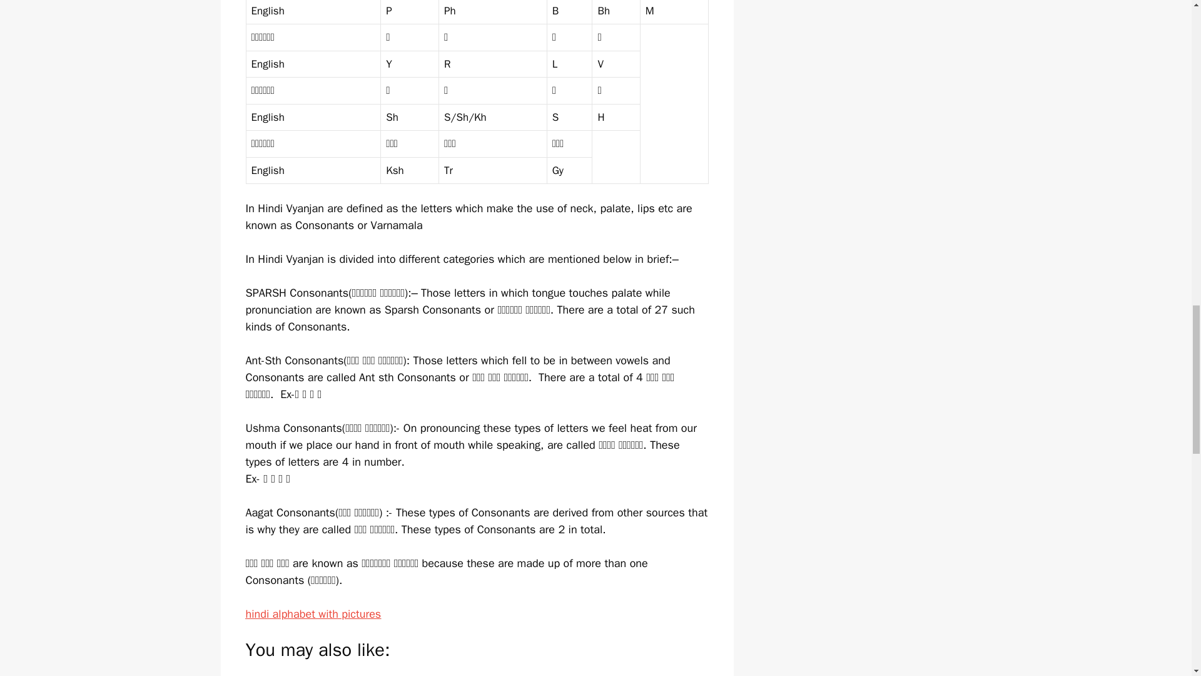 This screenshot has width=1201, height=676. I want to click on Full barahkhadi in English, so click(337, 675).